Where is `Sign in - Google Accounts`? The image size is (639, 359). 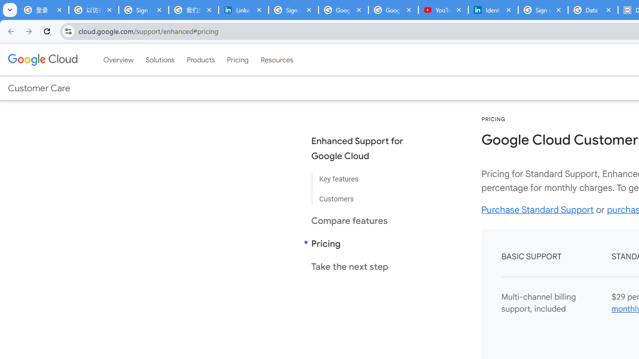 Sign in - Google Accounts is located at coordinates (543, 10).